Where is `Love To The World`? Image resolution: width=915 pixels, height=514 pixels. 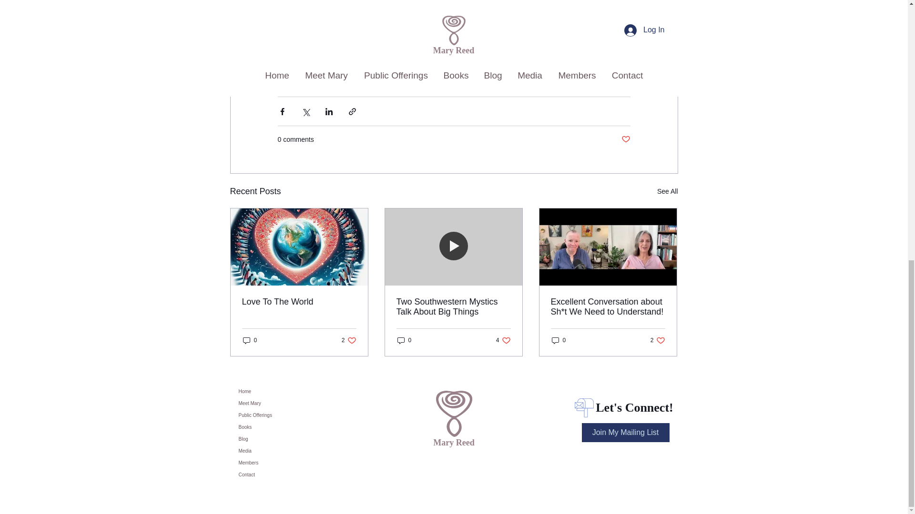
Love To The World is located at coordinates (299, 302).